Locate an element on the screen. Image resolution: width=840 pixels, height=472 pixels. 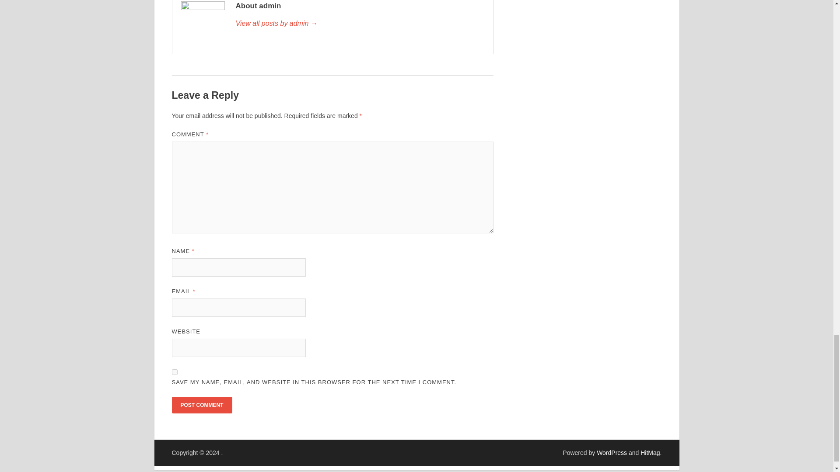
admin is located at coordinates (359, 24).